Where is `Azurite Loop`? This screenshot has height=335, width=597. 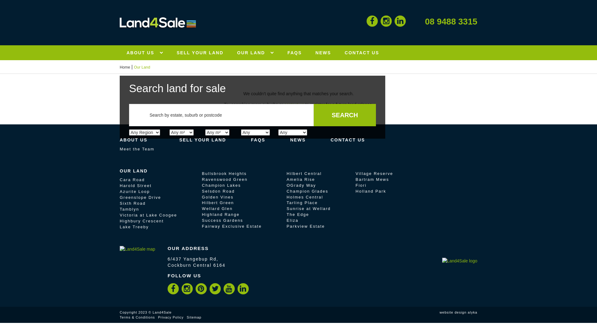
Azurite Loop is located at coordinates (135, 192).